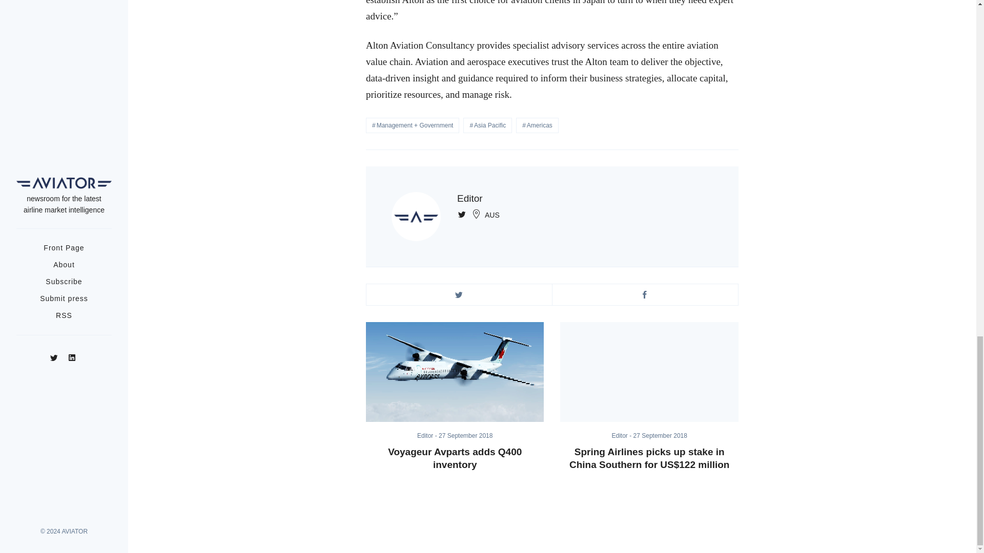 The image size is (984, 553). I want to click on Americas, so click(537, 125).